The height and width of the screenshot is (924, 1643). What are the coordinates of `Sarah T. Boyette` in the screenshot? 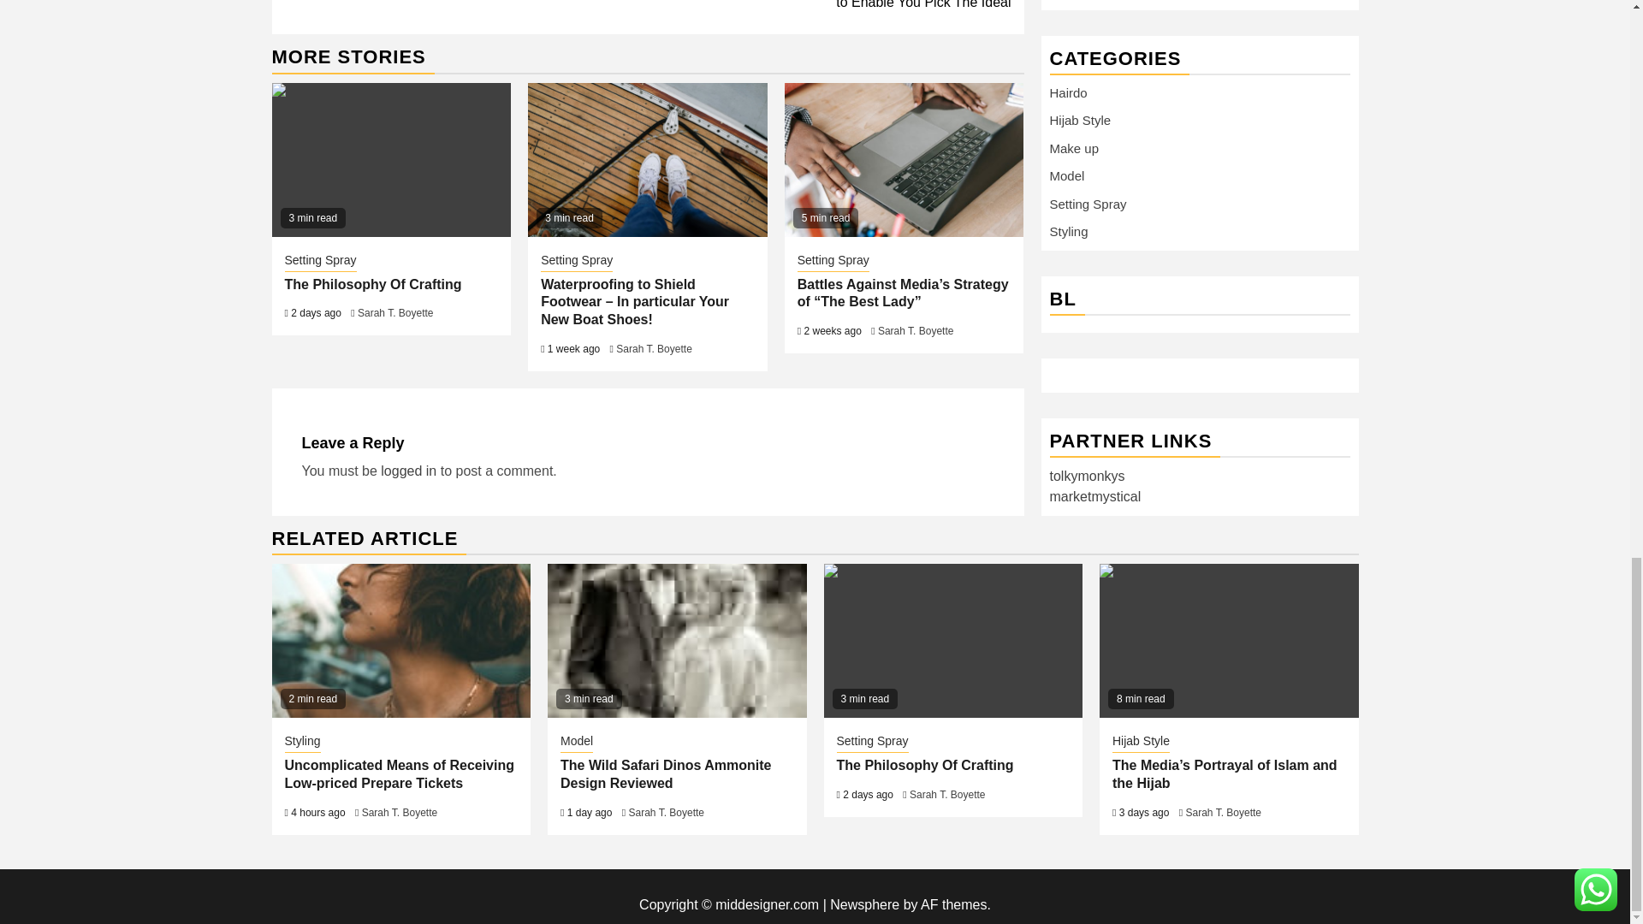 It's located at (395, 312).